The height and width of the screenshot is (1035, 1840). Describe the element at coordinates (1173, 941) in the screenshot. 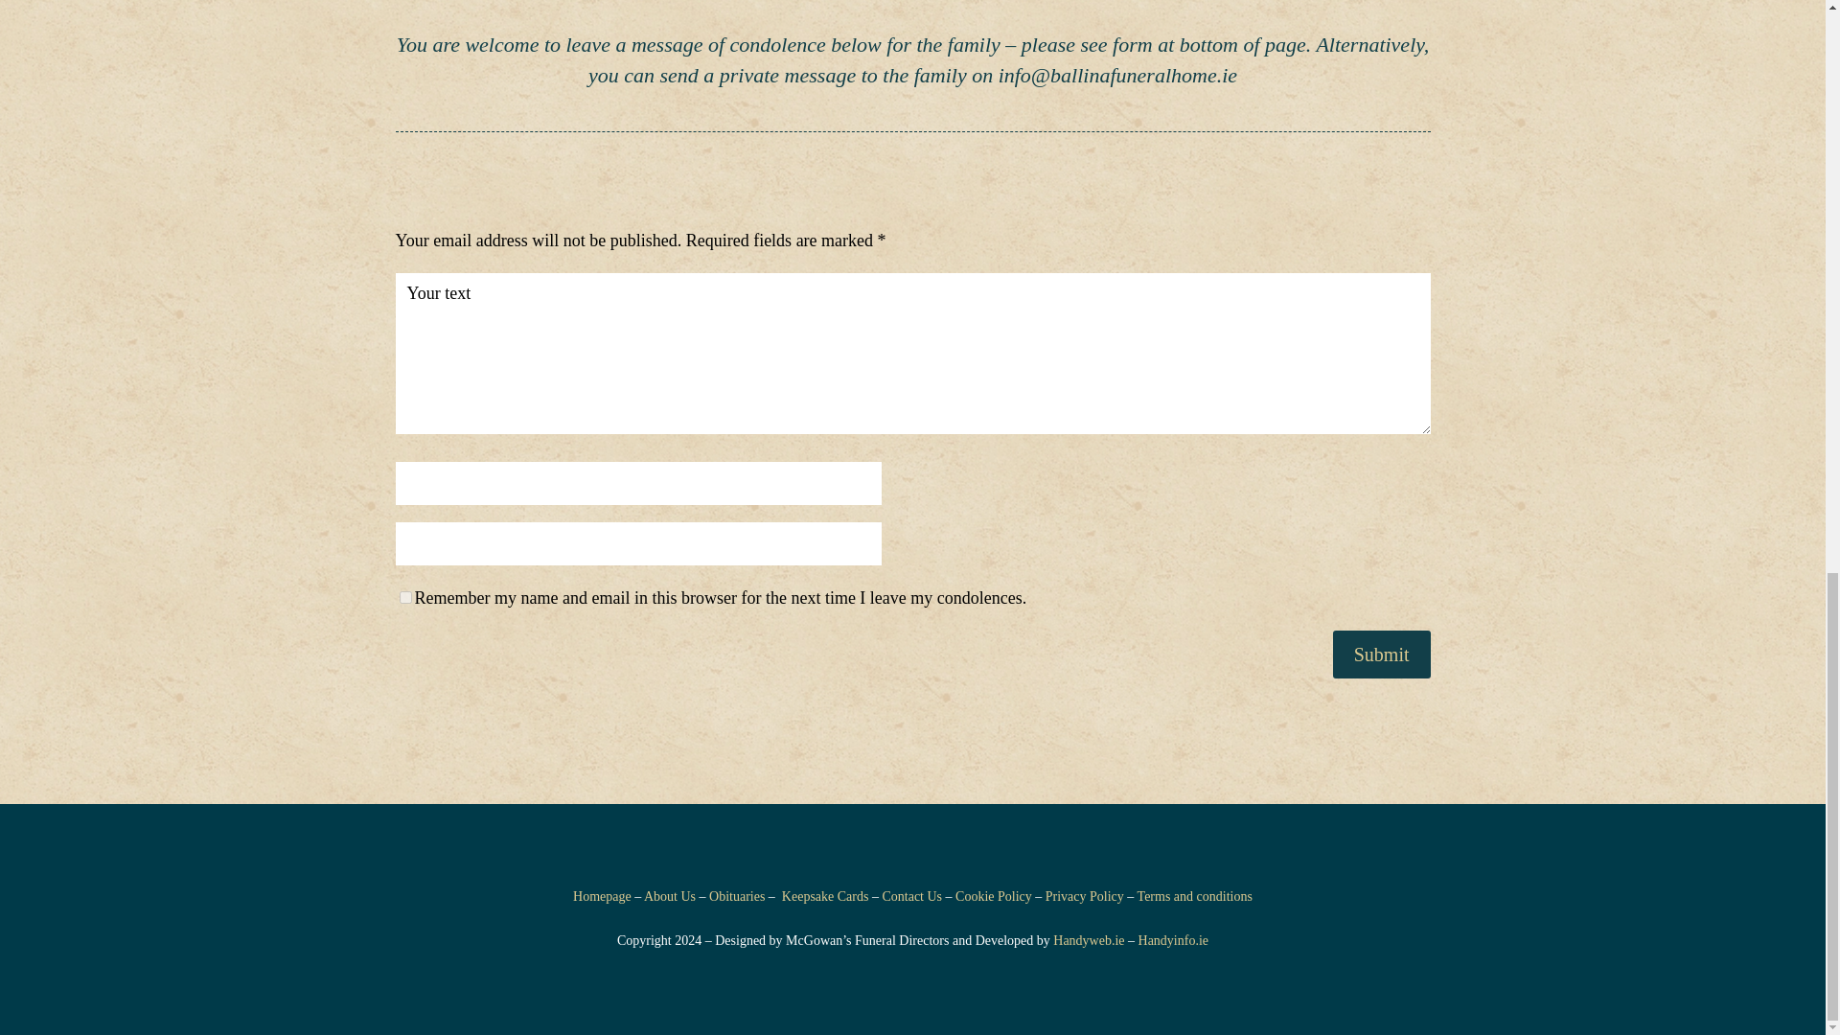

I see `Handyinfo.ie` at that location.